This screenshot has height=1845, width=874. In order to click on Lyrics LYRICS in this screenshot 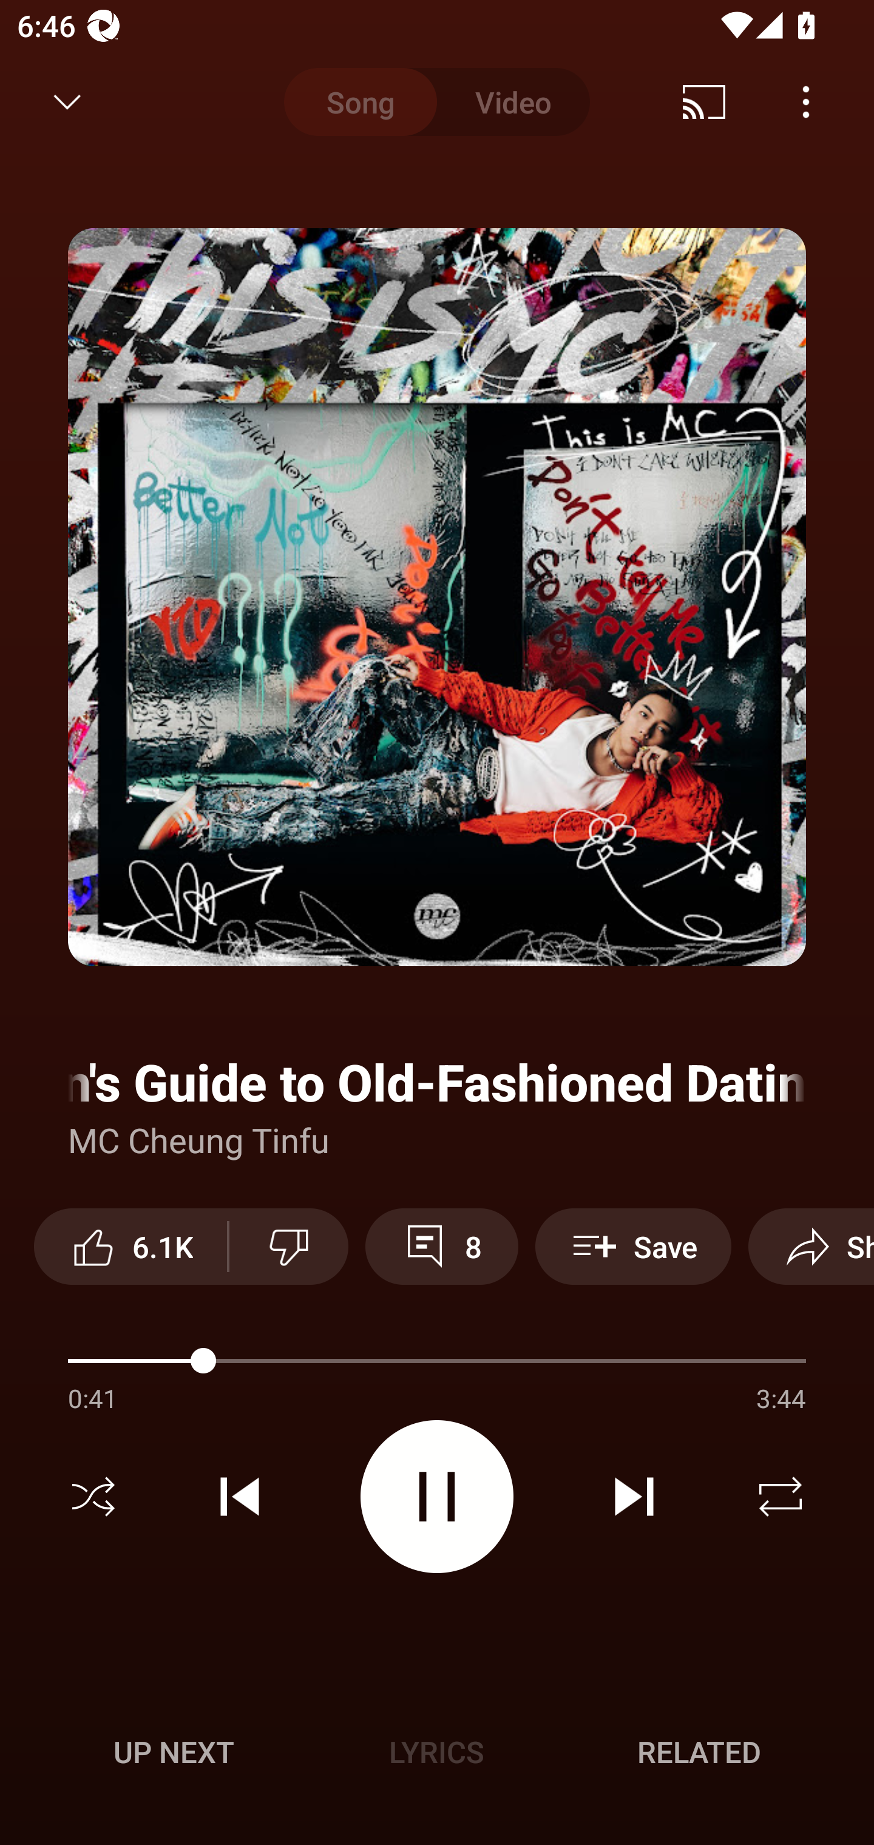, I will do `click(436, 1752)`.